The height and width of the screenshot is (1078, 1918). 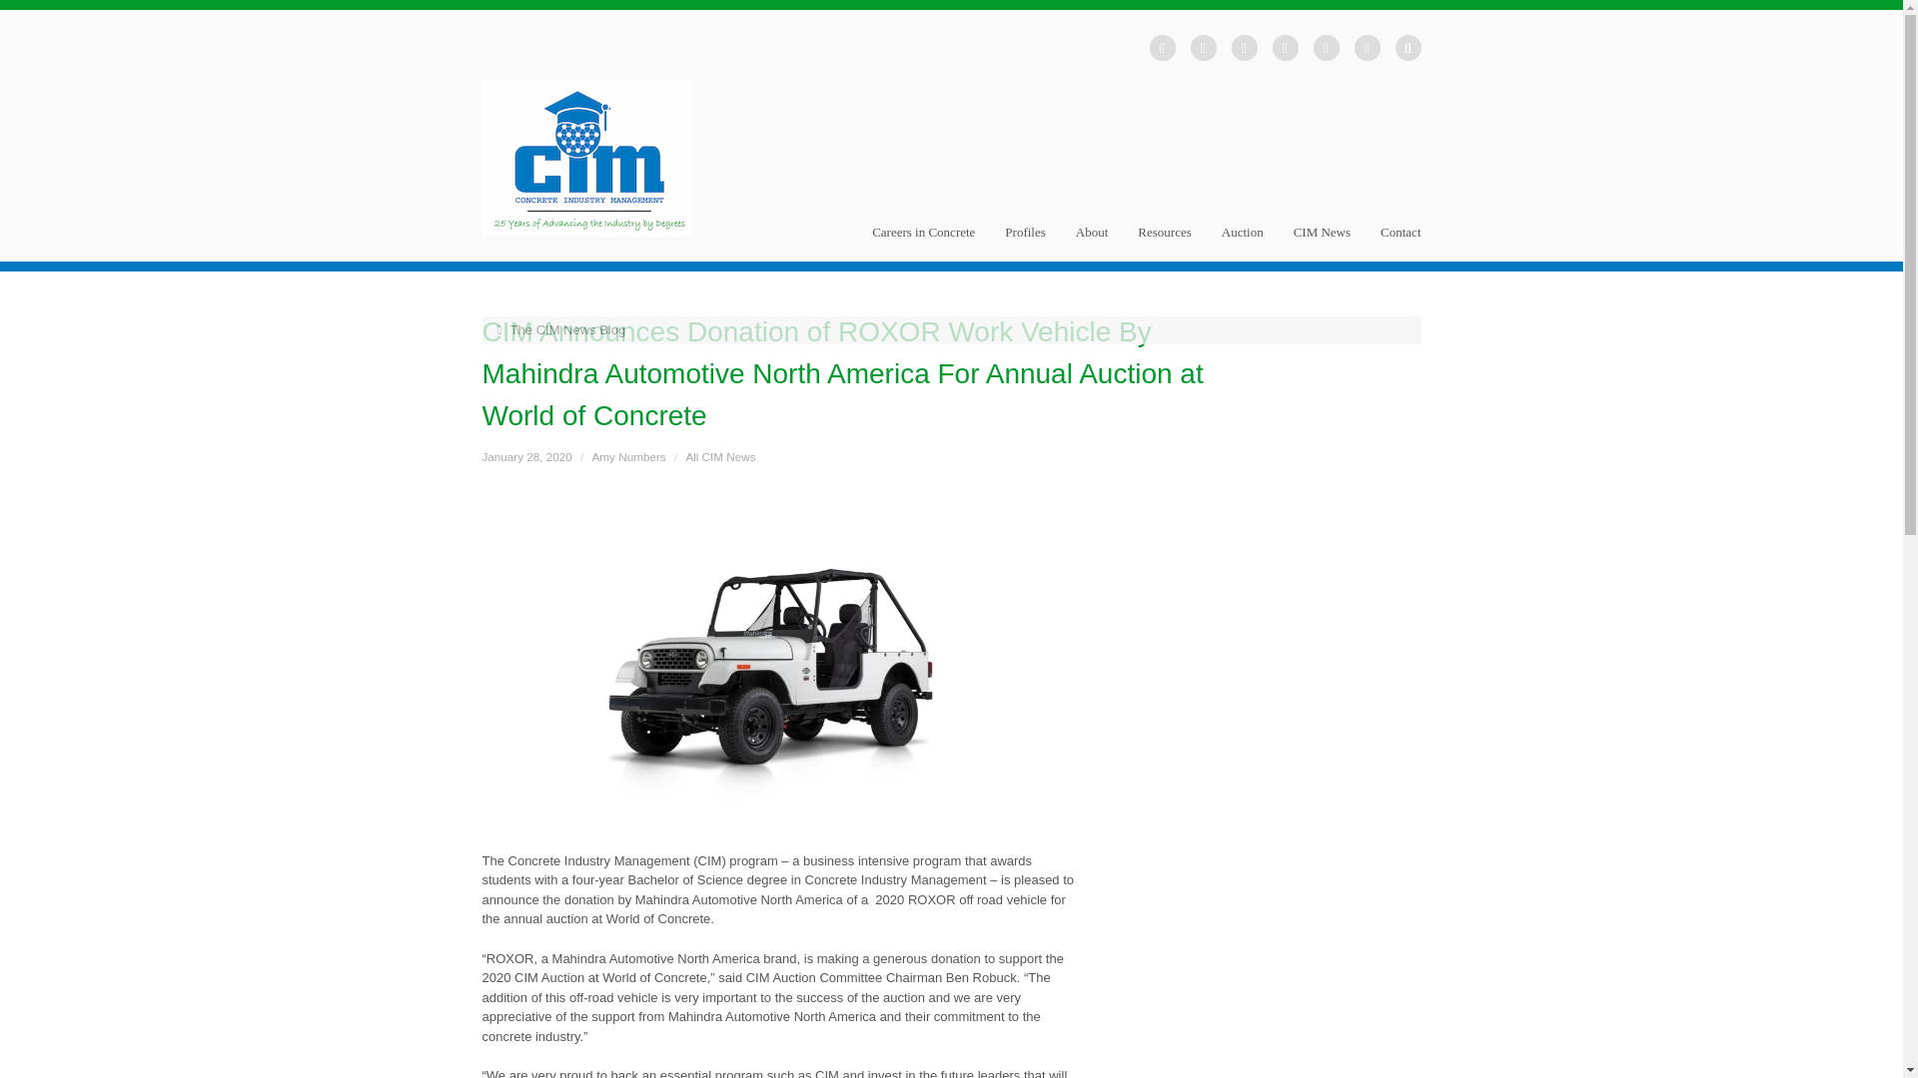 I want to click on Contact, so click(x=1401, y=244).